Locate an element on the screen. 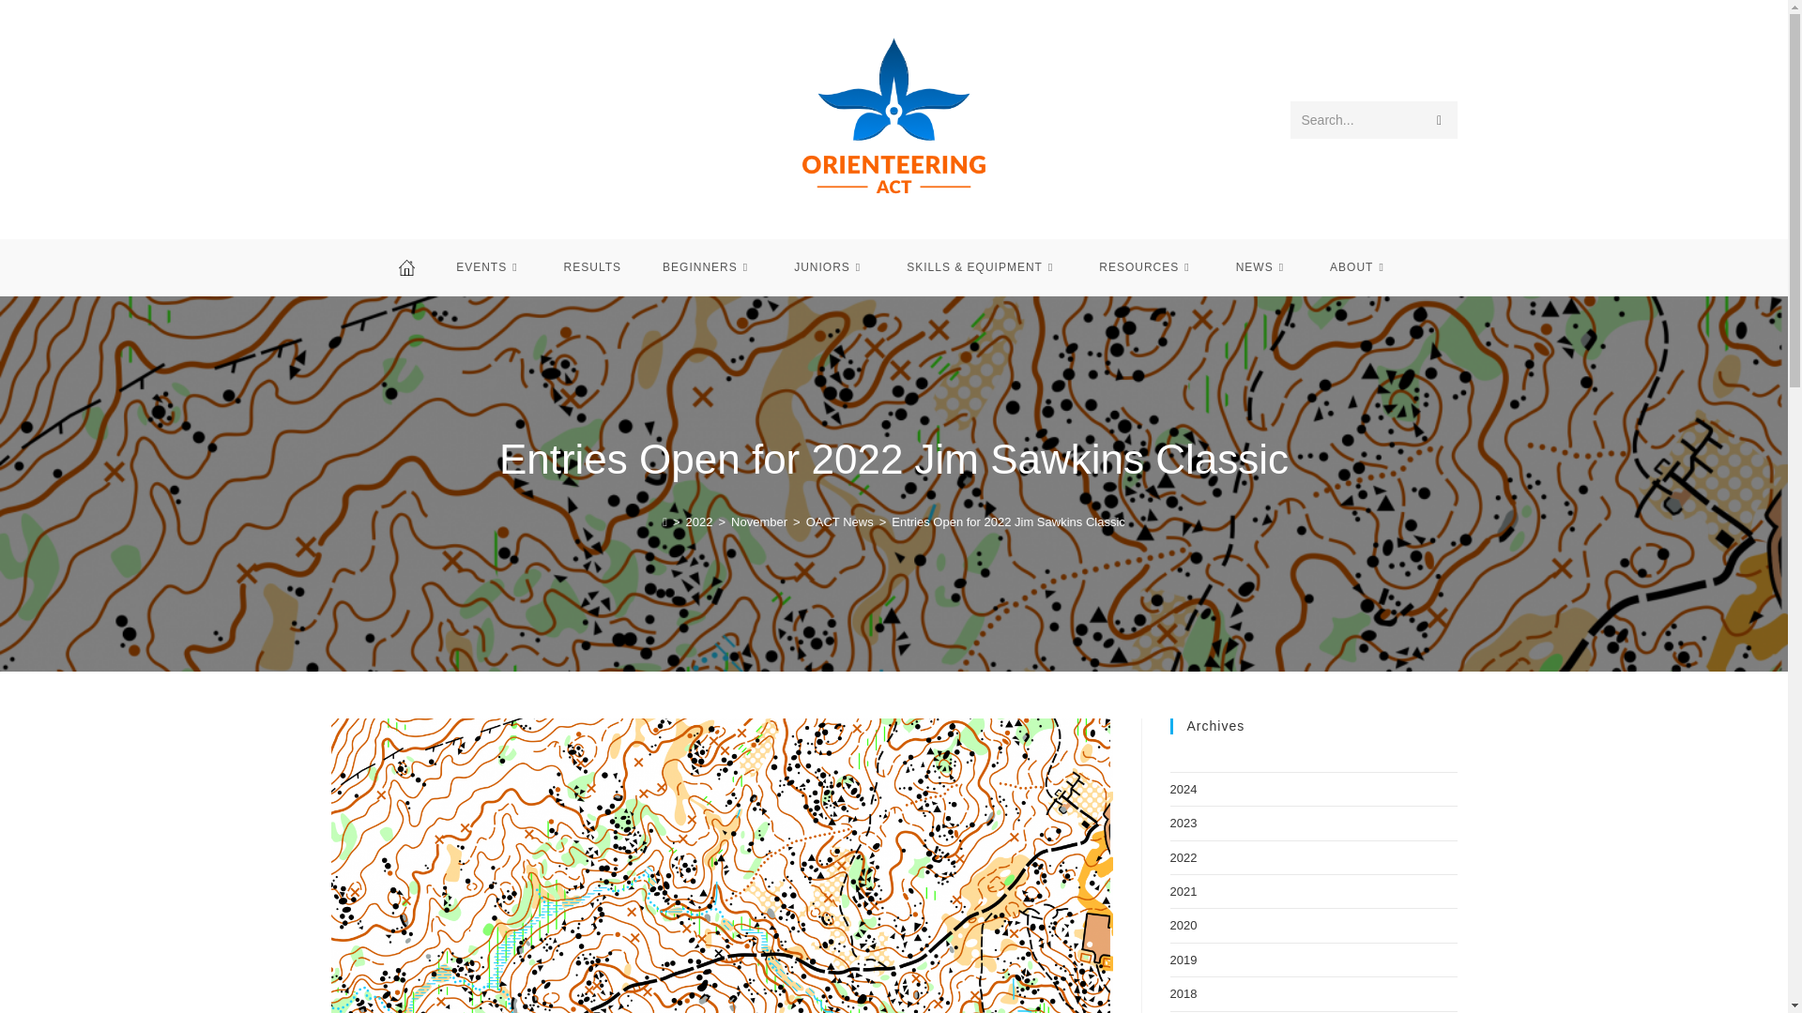 The image size is (1802, 1013). JUNIORS is located at coordinates (830, 266).